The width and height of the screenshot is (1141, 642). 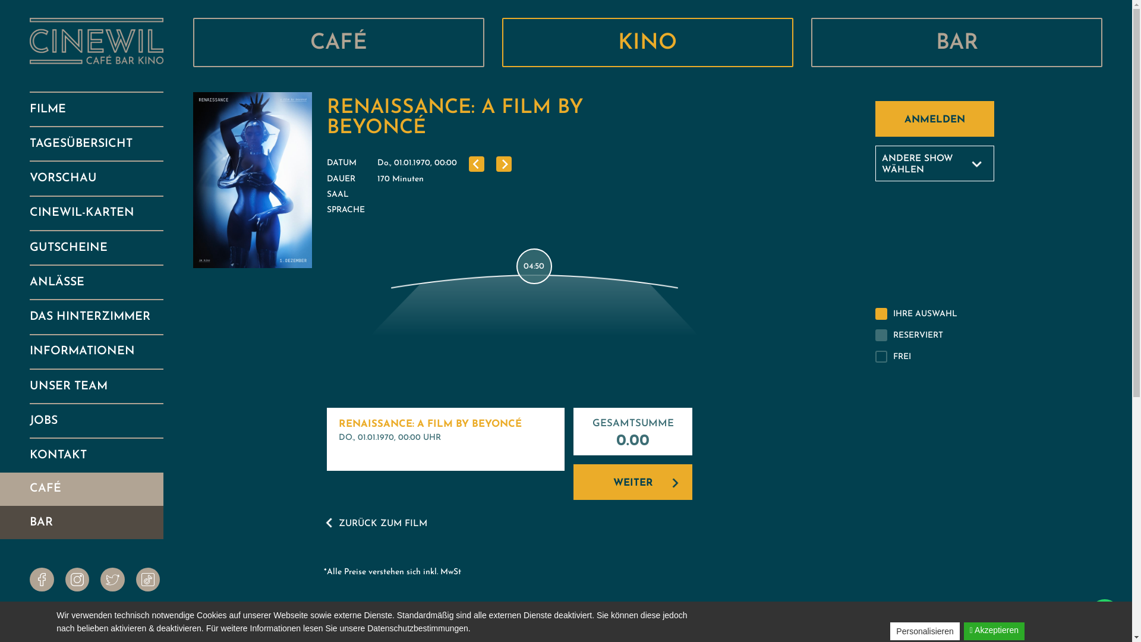 What do you see at coordinates (934, 119) in the screenshot?
I see `ANMELDEN` at bounding box center [934, 119].